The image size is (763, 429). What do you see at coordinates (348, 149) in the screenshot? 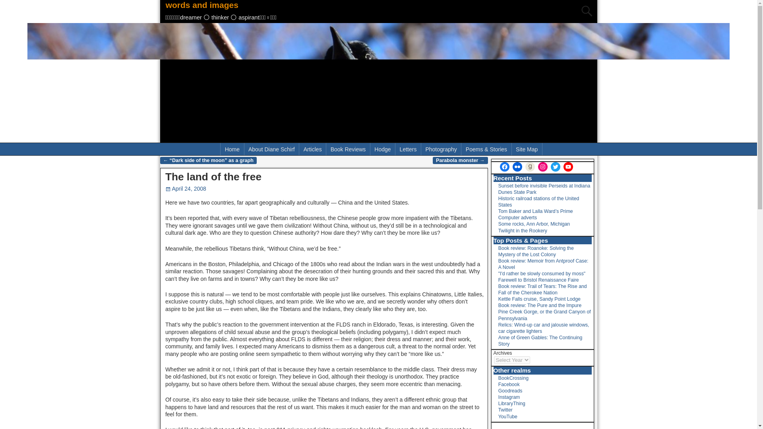
I see `Book Reviews` at bounding box center [348, 149].